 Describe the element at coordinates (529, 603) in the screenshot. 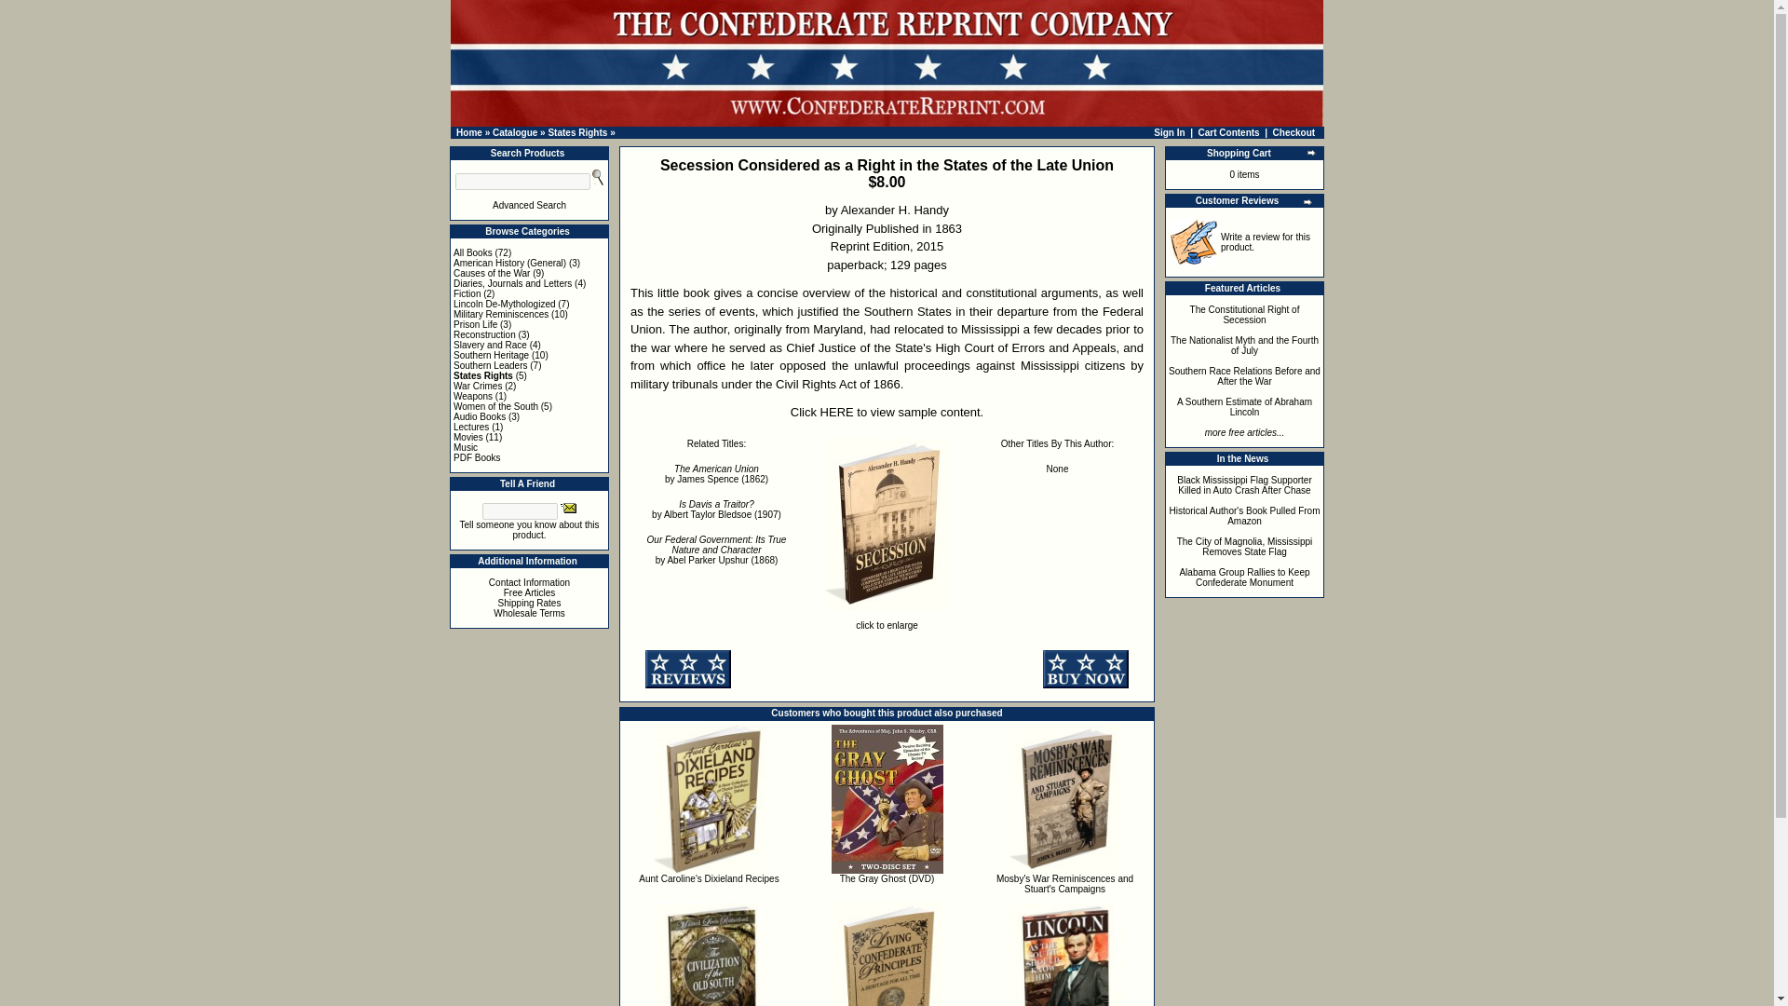

I see `Shipping Rates` at that location.